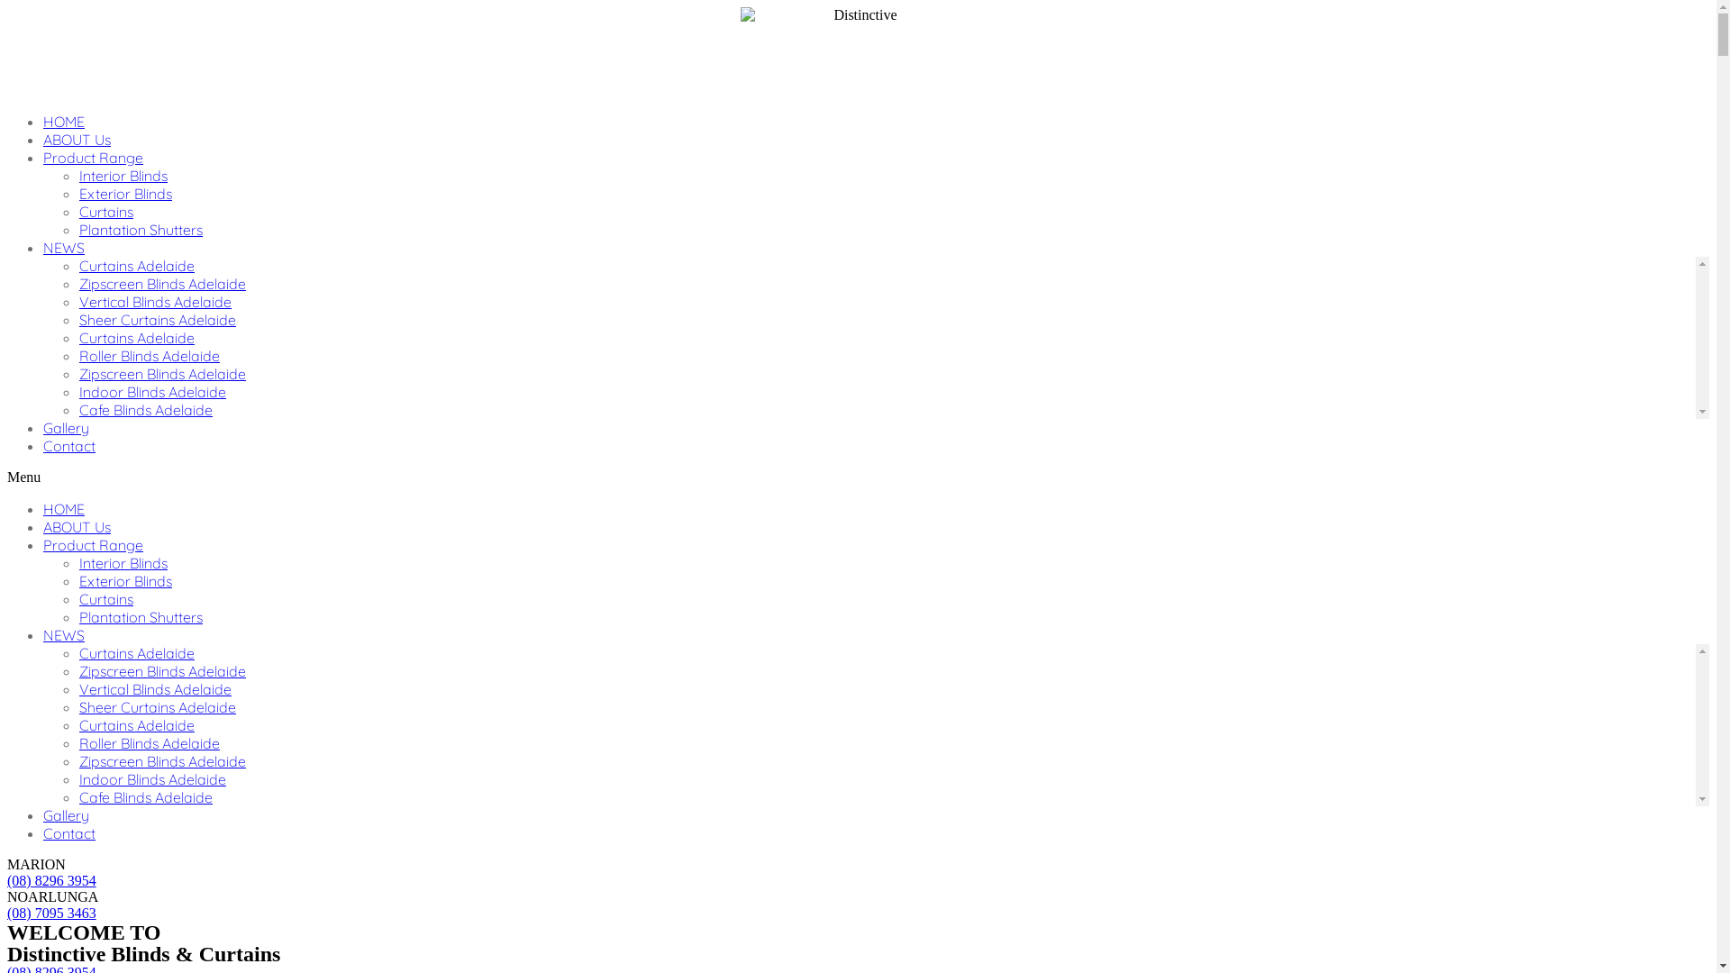  I want to click on (08) 7095 3463, so click(52, 914).